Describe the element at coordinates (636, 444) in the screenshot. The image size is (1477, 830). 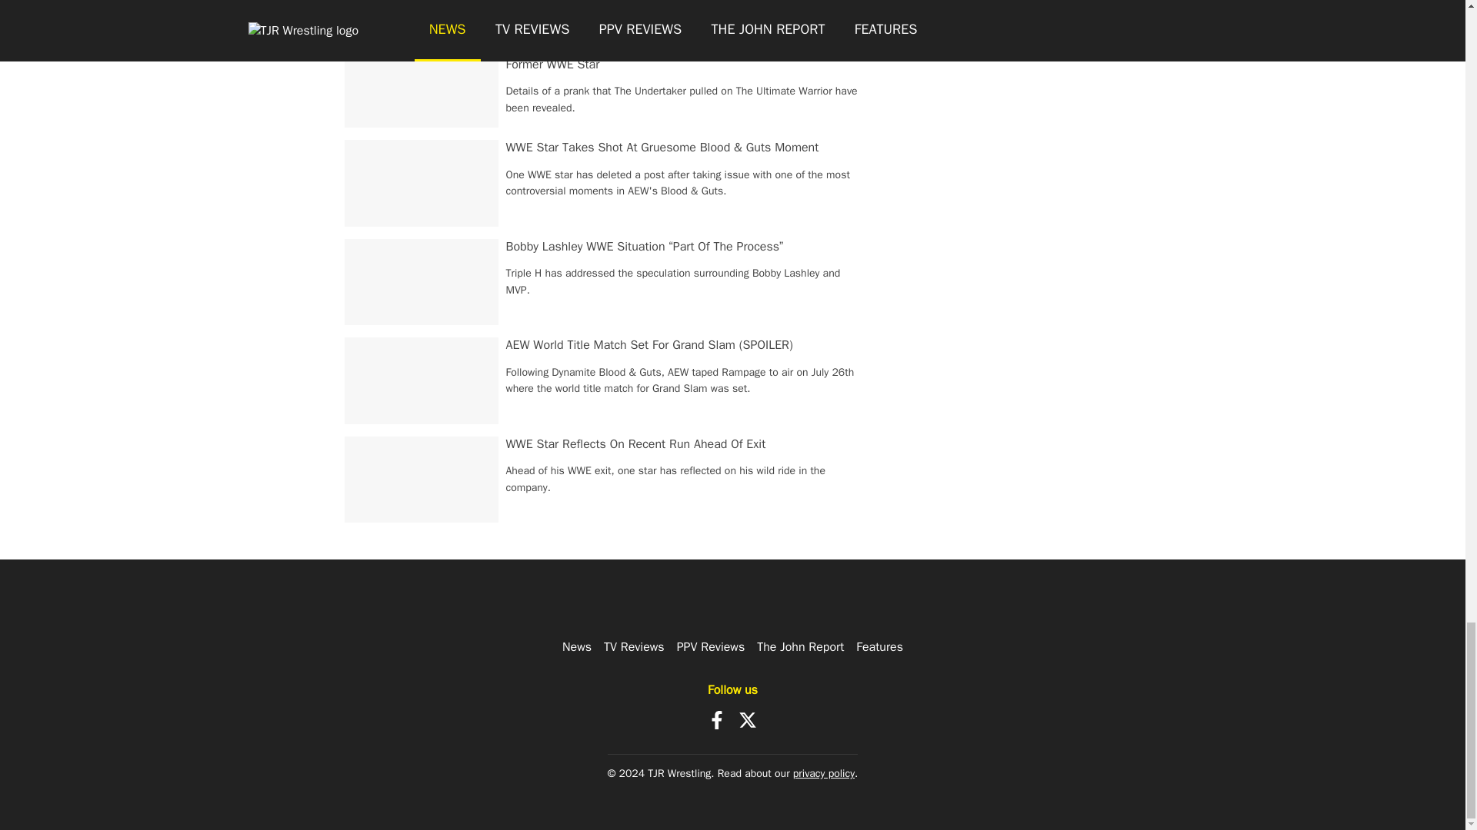
I see `WWE Star Reflects On Recent Run Ahead Of Exit` at that location.